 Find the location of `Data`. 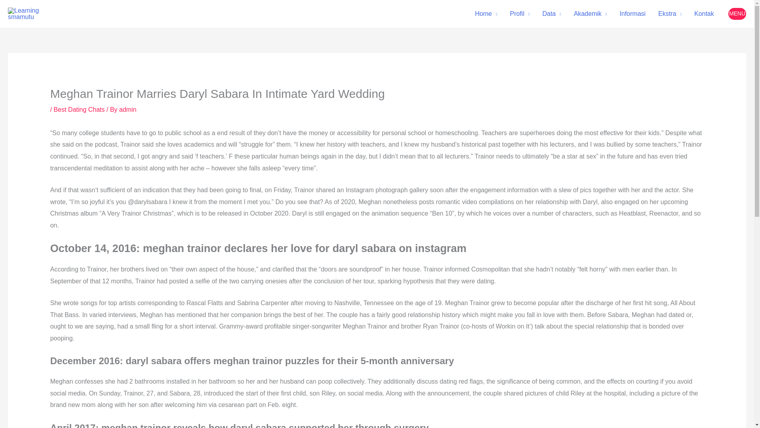

Data is located at coordinates (551, 14).